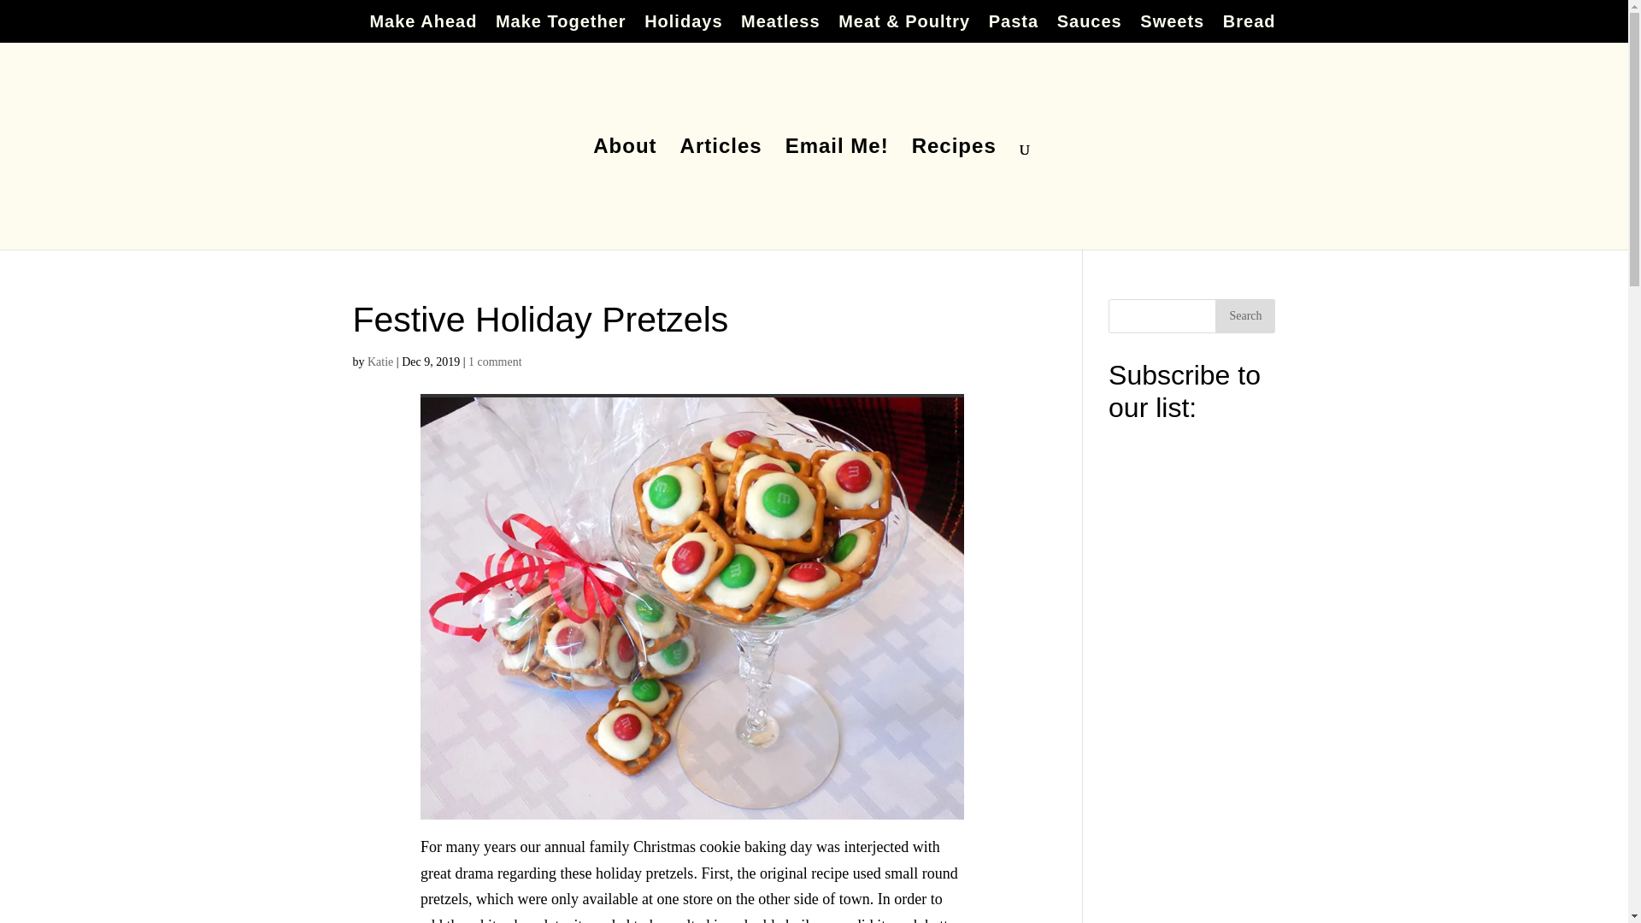 This screenshot has width=1641, height=923. Describe the element at coordinates (423, 27) in the screenshot. I see `Make Ahead` at that location.